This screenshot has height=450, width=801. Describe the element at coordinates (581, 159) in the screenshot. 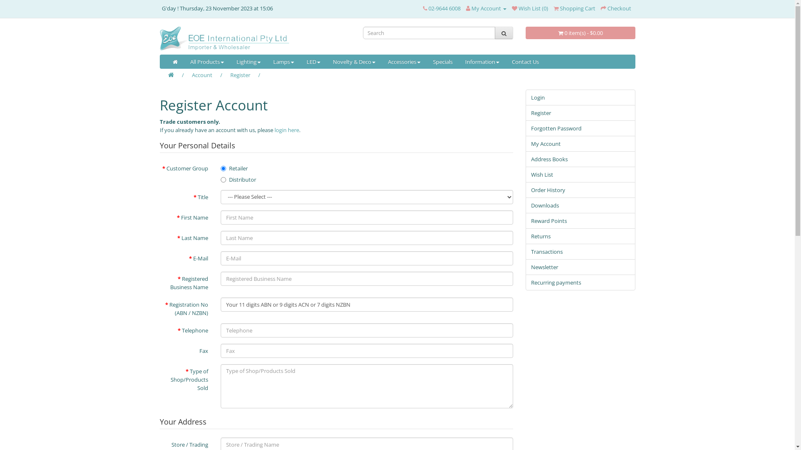

I see `Address Books` at that location.